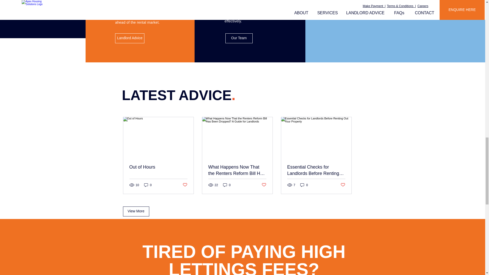  I want to click on Post not marked as liked, so click(185, 185).